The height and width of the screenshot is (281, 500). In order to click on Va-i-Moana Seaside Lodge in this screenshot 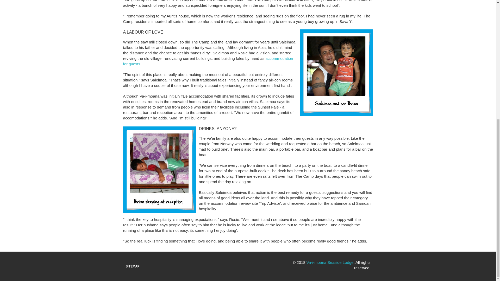, I will do `click(330, 262)`.